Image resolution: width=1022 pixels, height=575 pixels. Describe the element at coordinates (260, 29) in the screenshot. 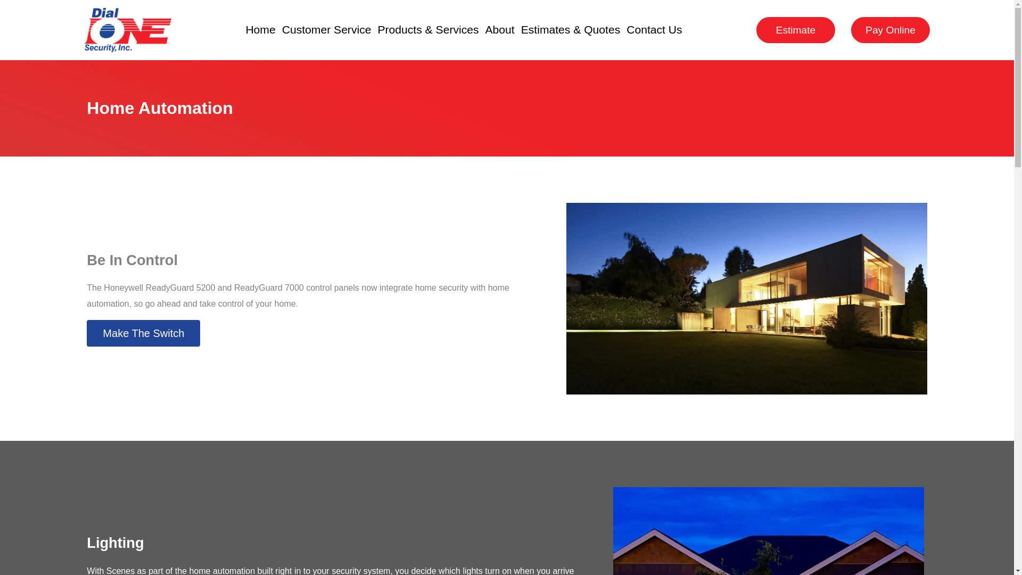

I see `Home` at that location.